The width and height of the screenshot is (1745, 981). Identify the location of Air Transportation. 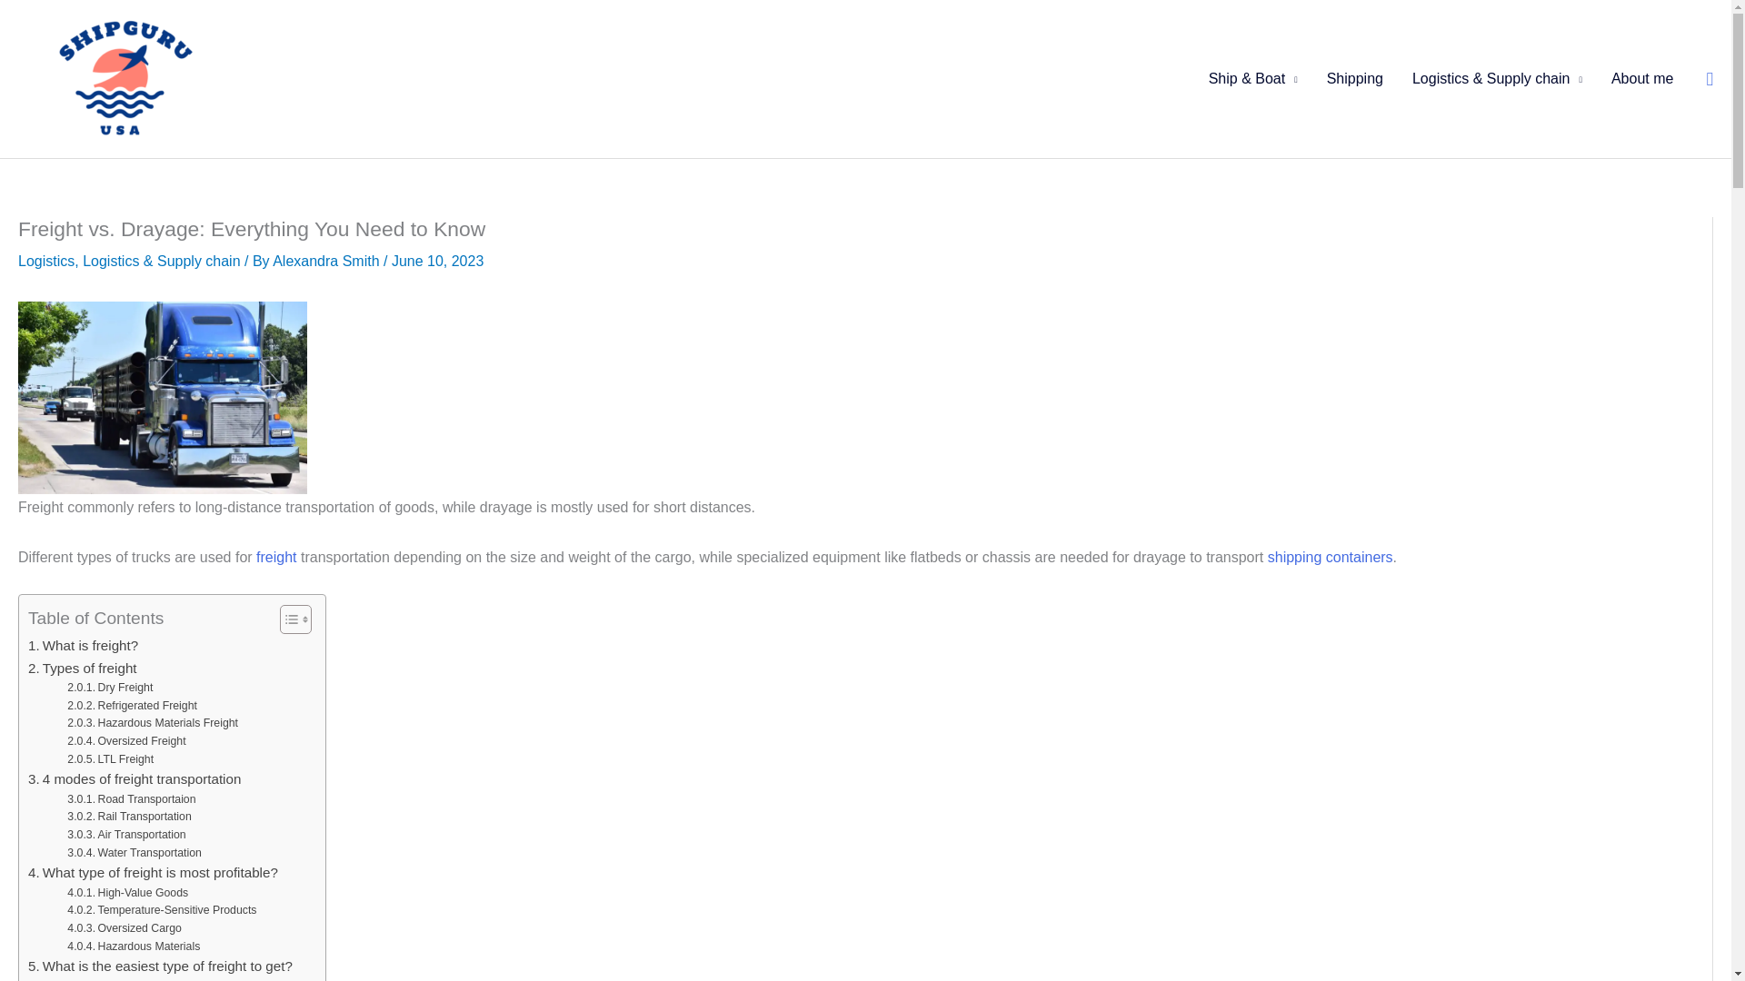
(125, 836).